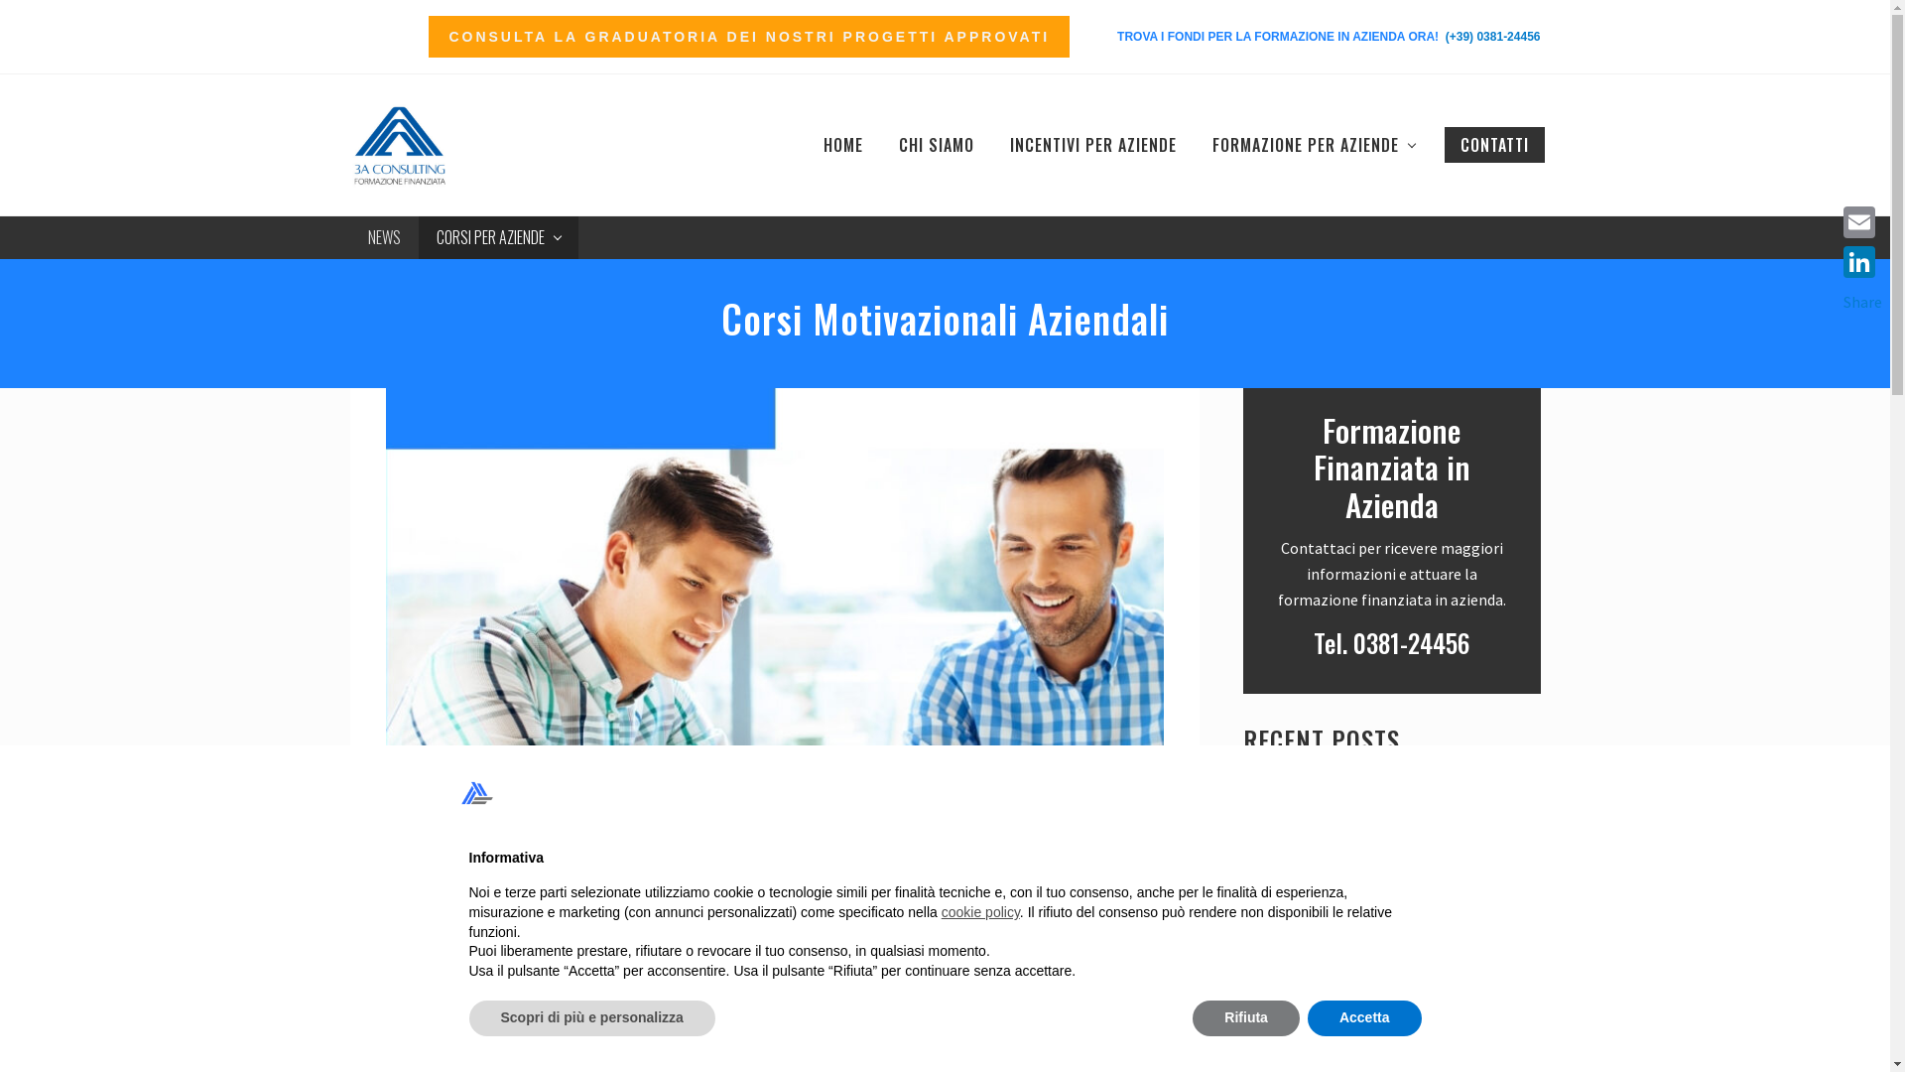  What do you see at coordinates (843, 145) in the screenshot?
I see `HOME` at bounding box center [843, 145].